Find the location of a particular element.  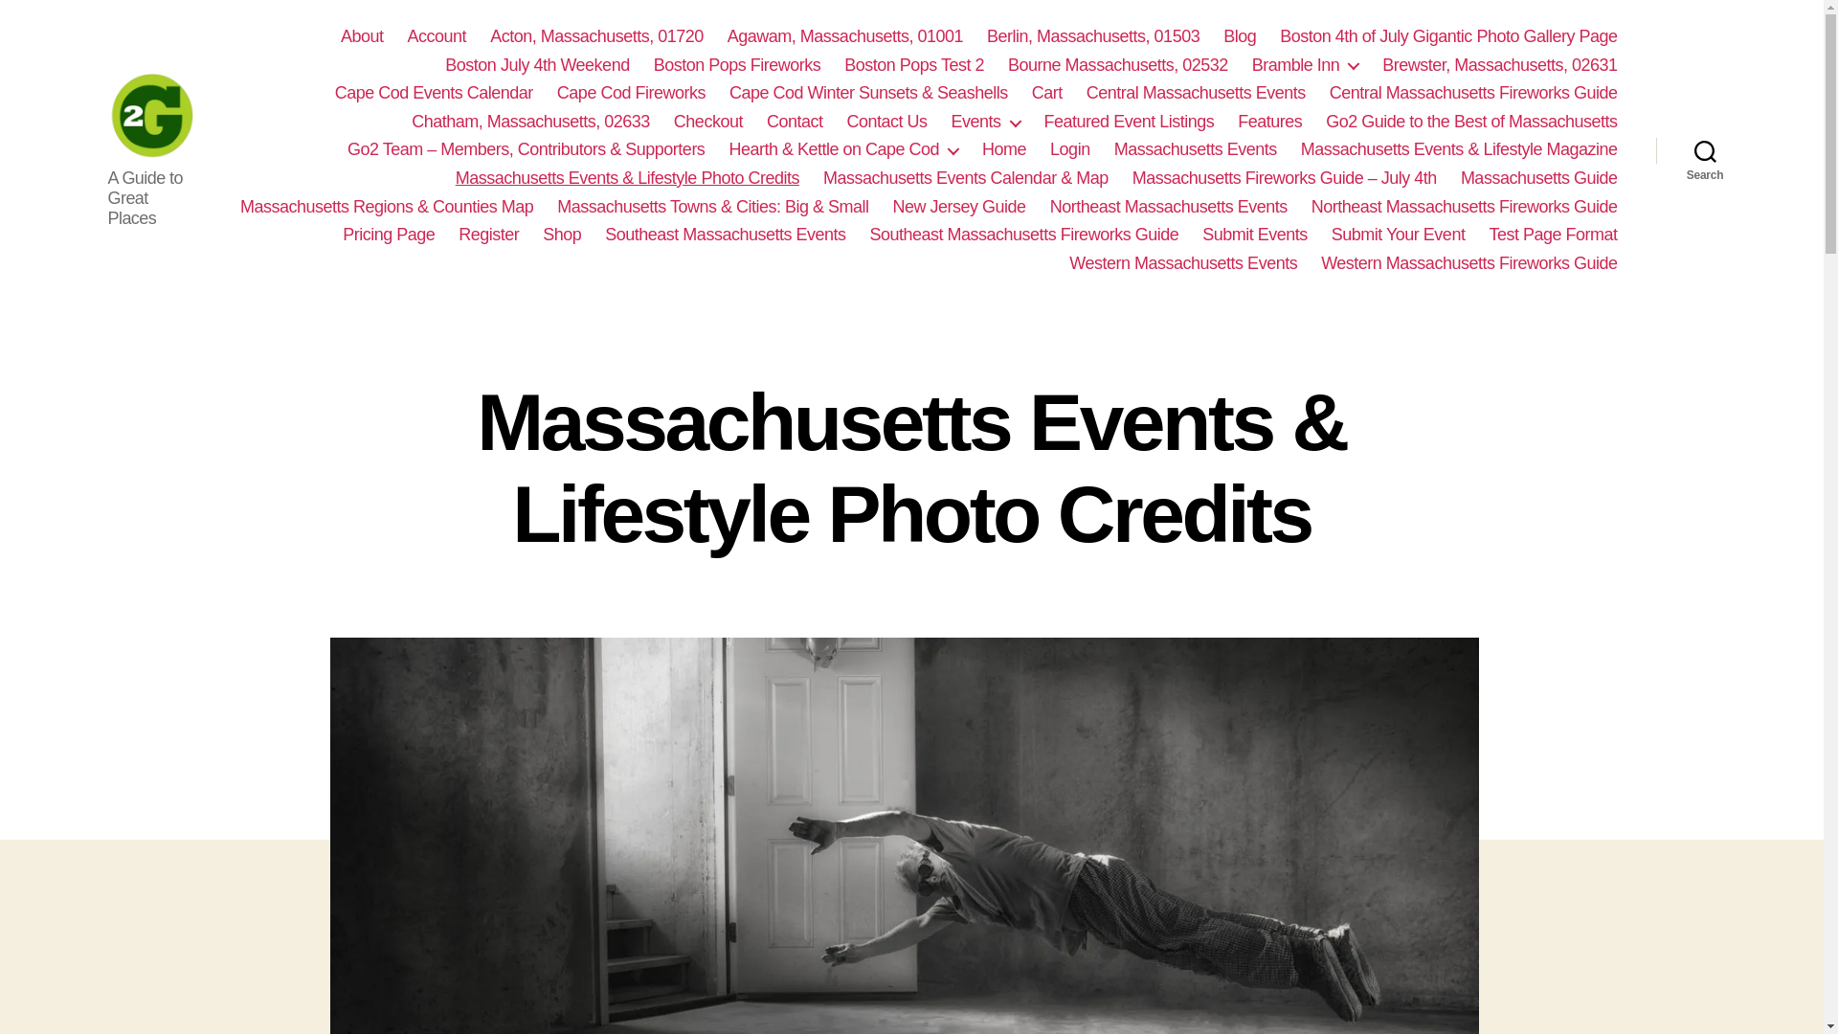

Cape Cod Events Calendar is located at coordinates (433, 94).